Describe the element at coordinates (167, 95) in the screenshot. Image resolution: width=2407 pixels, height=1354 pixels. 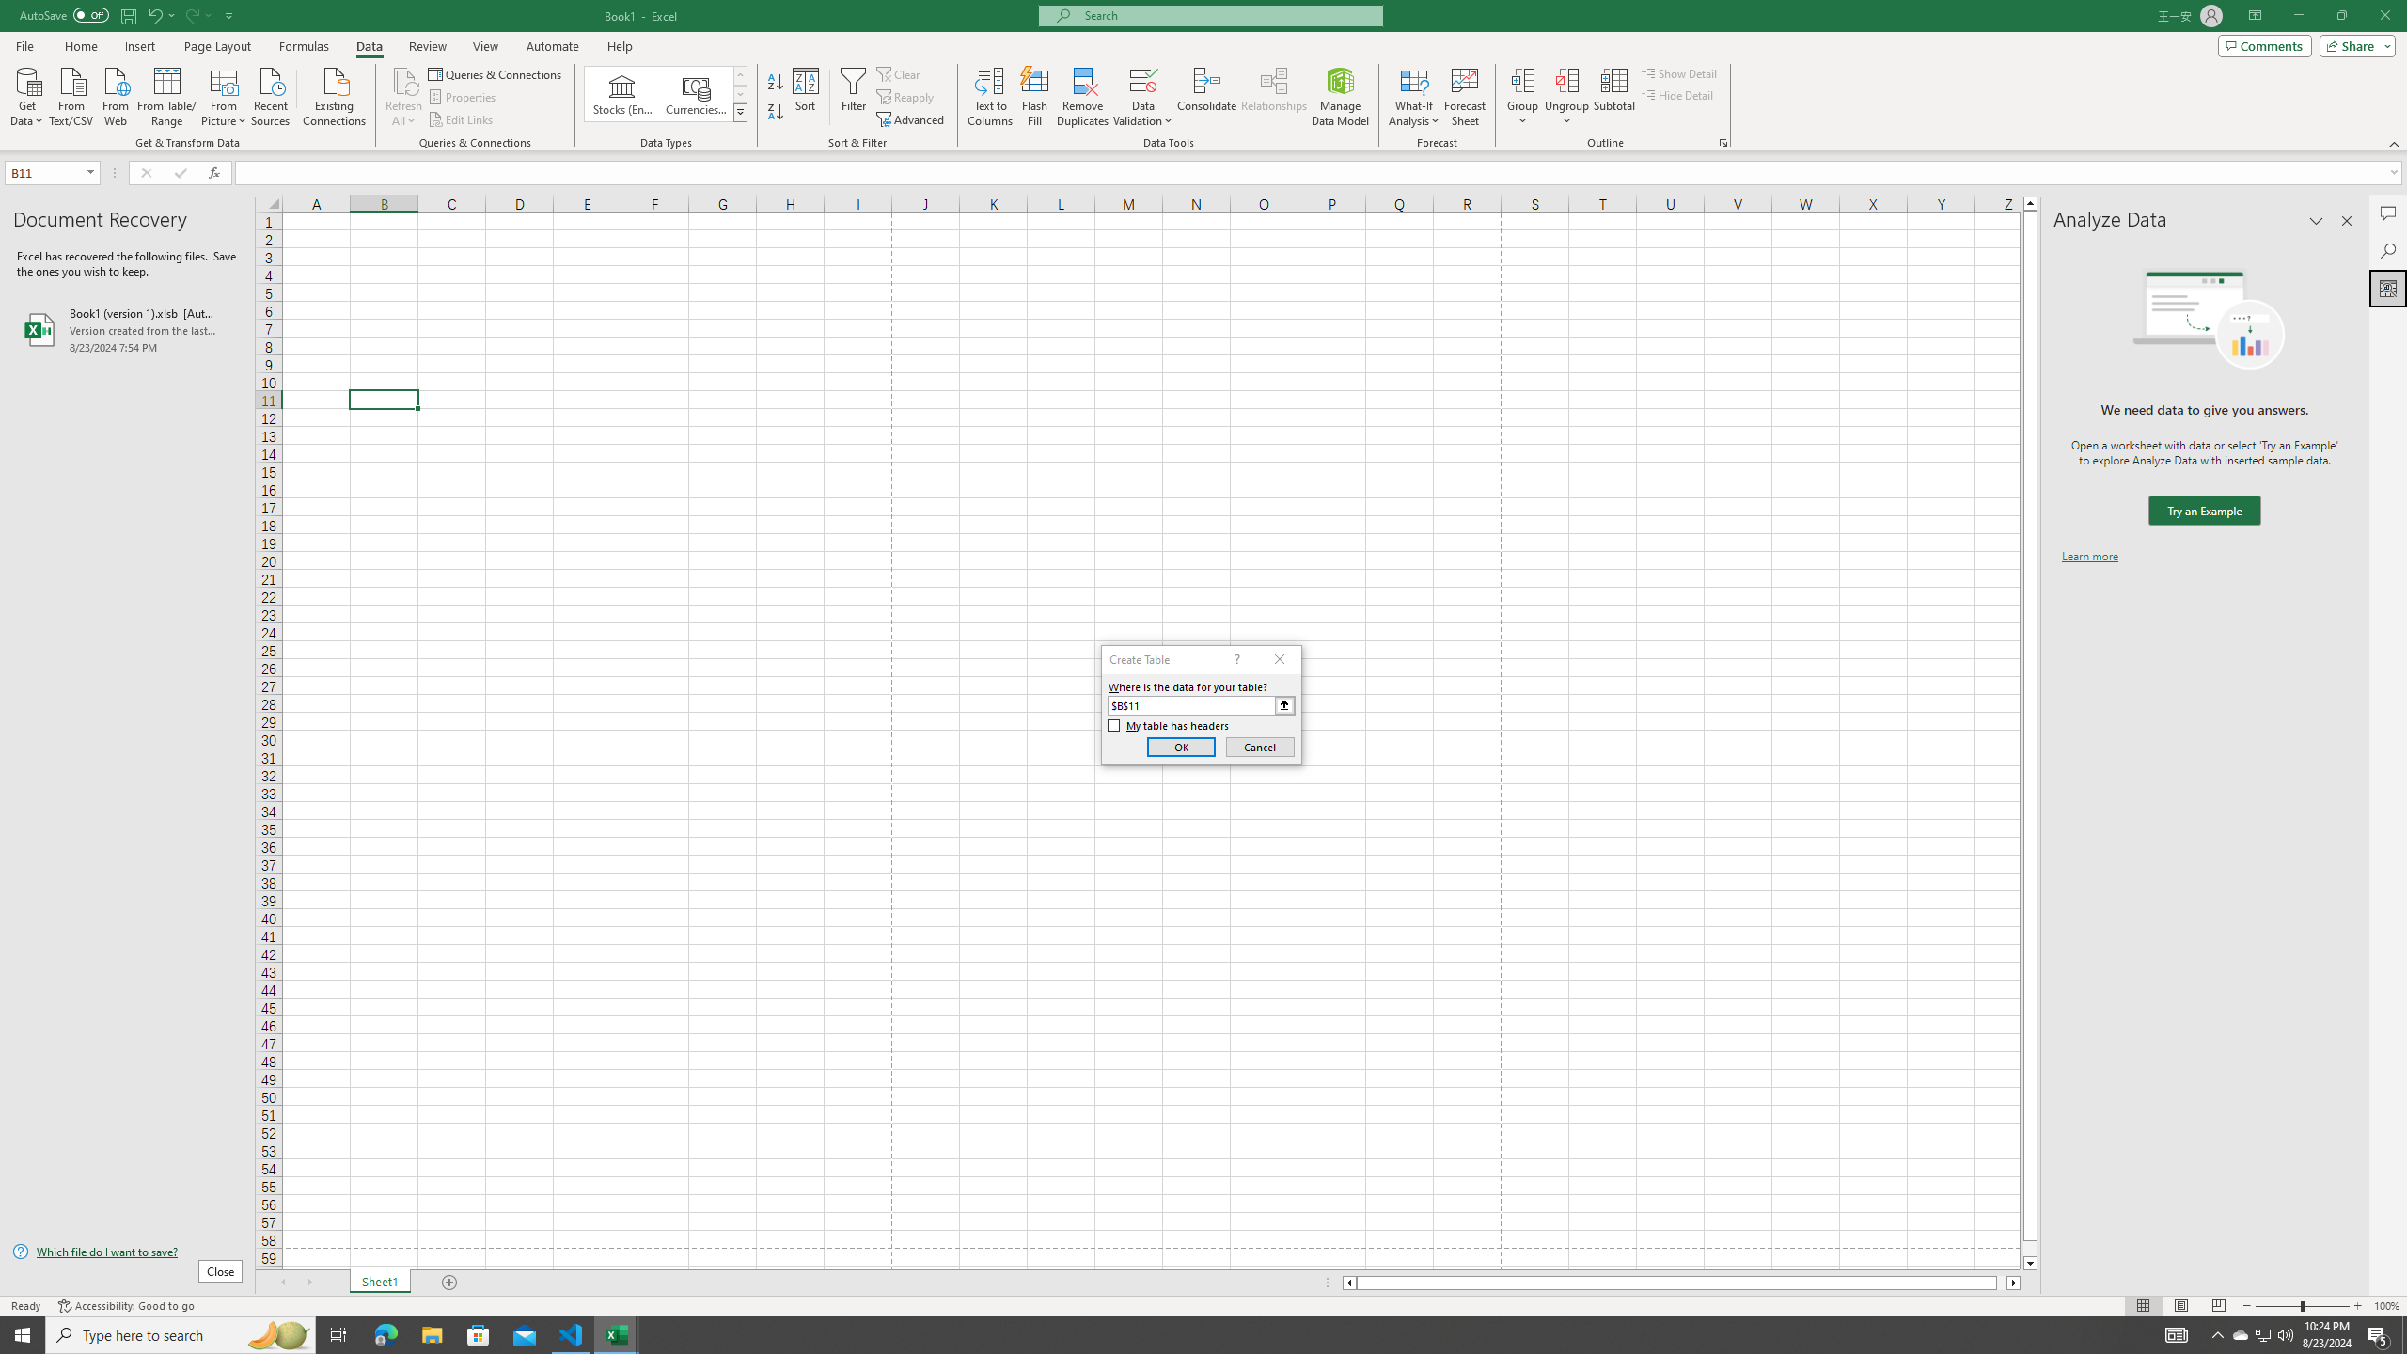
I see `From Table/Range` at that location.